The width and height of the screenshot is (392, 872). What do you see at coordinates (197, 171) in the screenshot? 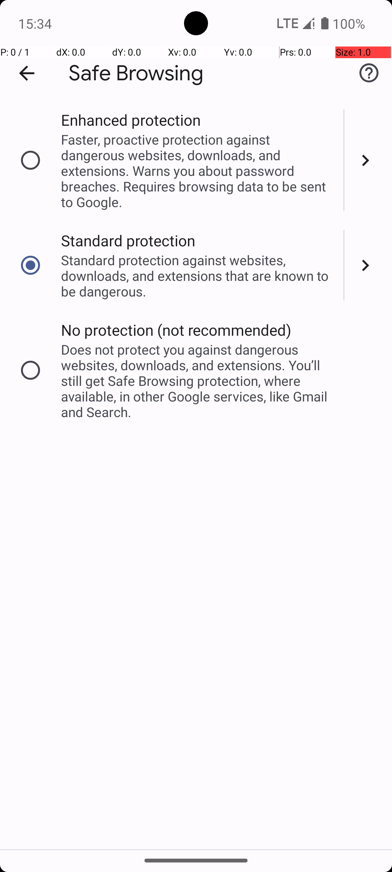
I see `Faster, proactive protection against dangerous websites, downloads, and extensions. Warns you about password breaches. Requires browsing data to be sent to Google.` at bounding box center [197, 171].